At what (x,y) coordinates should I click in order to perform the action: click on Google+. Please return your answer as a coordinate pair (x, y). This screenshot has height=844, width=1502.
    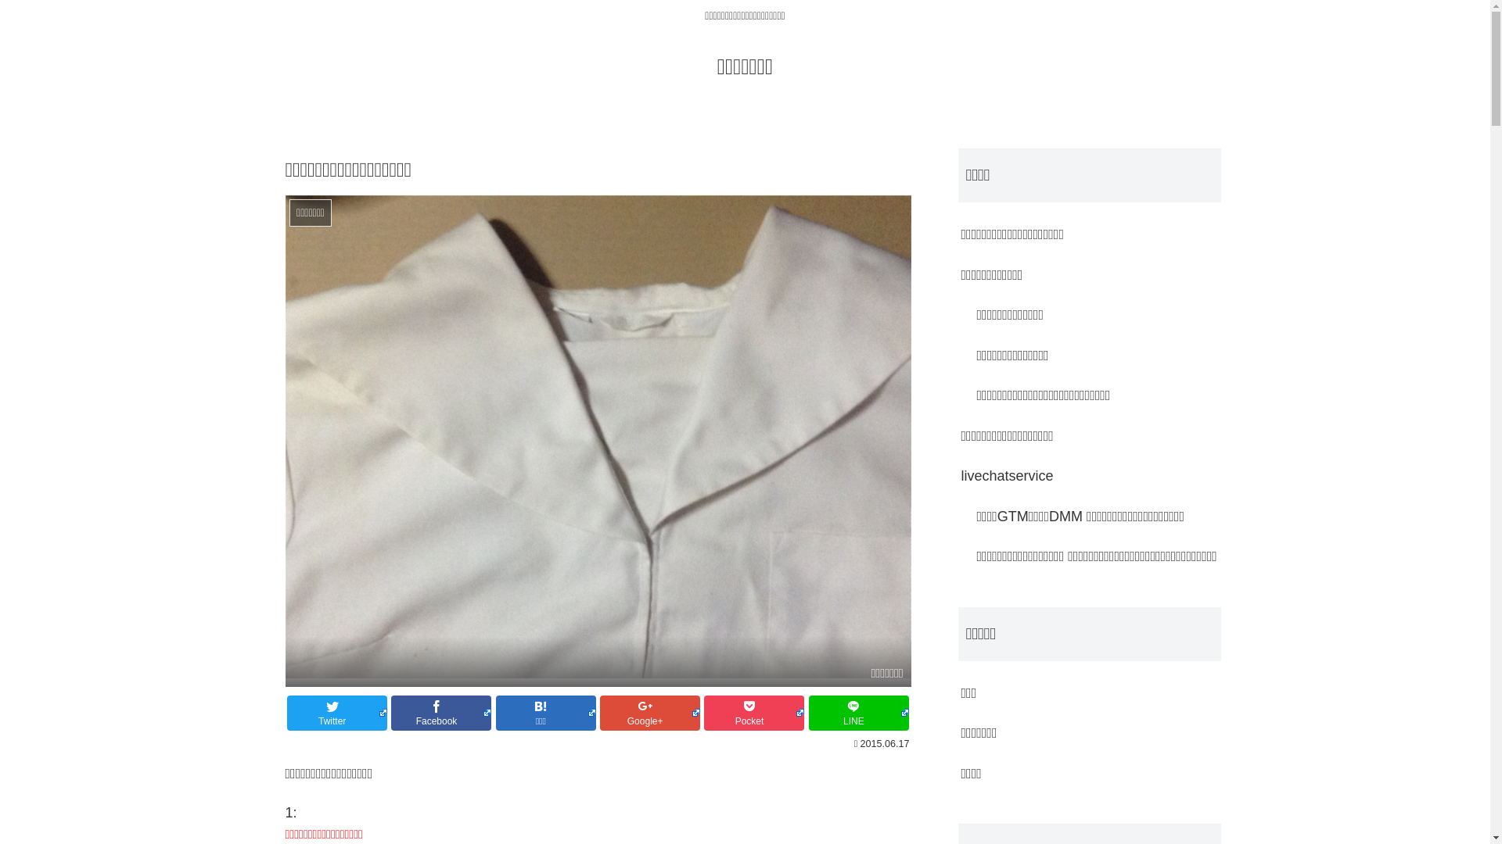
    Looking at the image, I should click on (650, 713).